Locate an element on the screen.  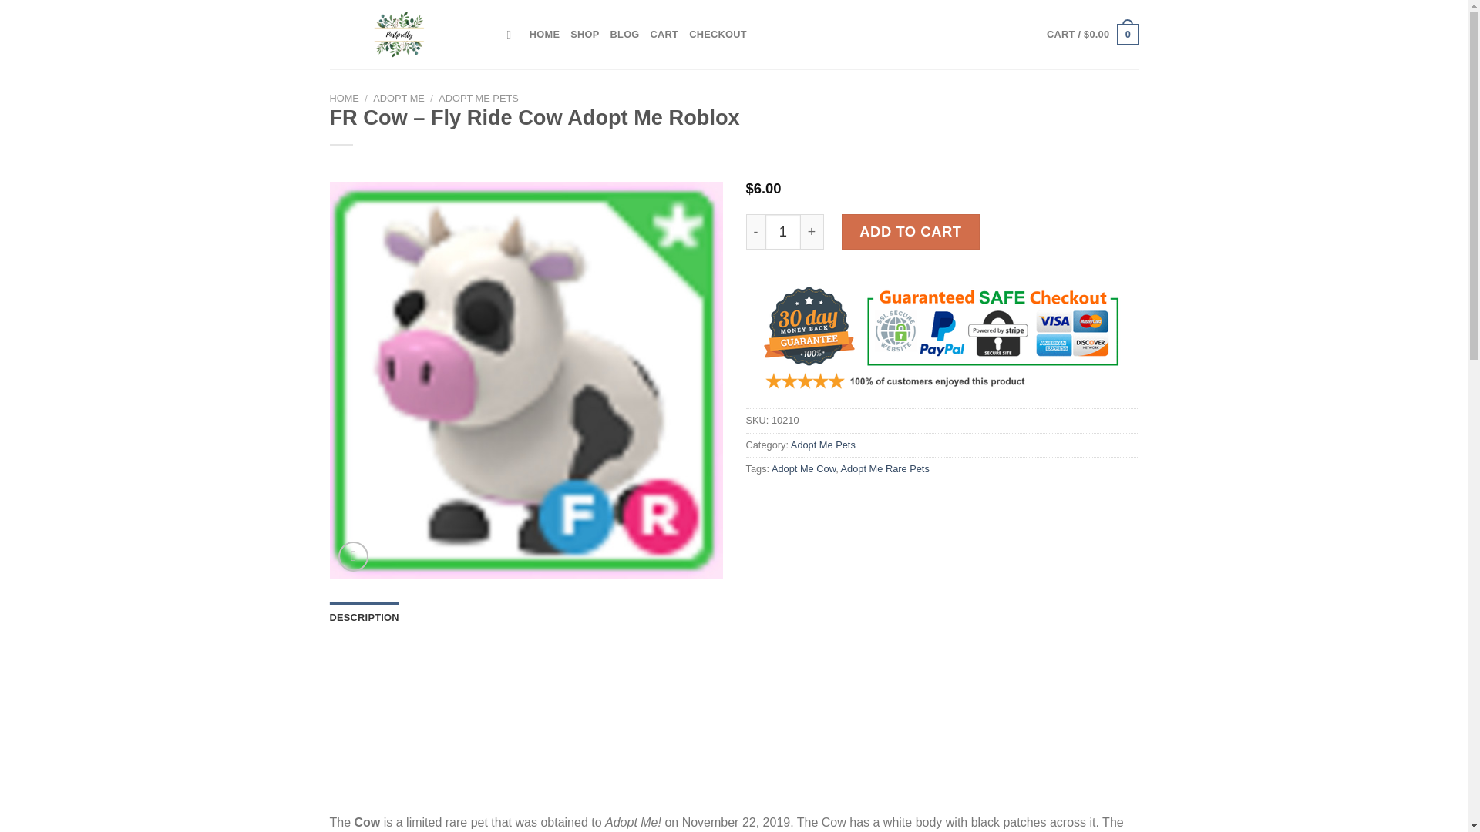
DESCRIPTION is located at coordinates (365, 617).